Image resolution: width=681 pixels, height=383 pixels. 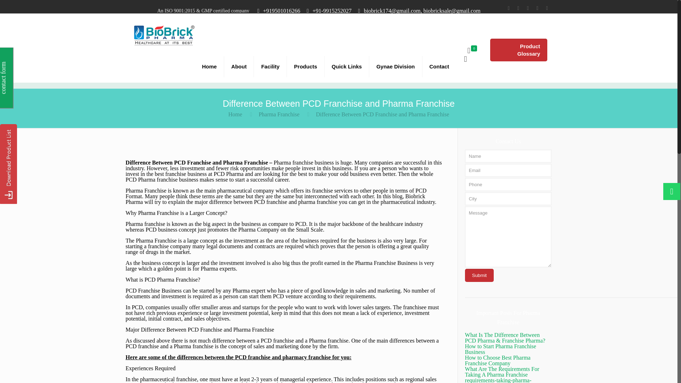 I want to click on Home, so click(x=209, y=67).